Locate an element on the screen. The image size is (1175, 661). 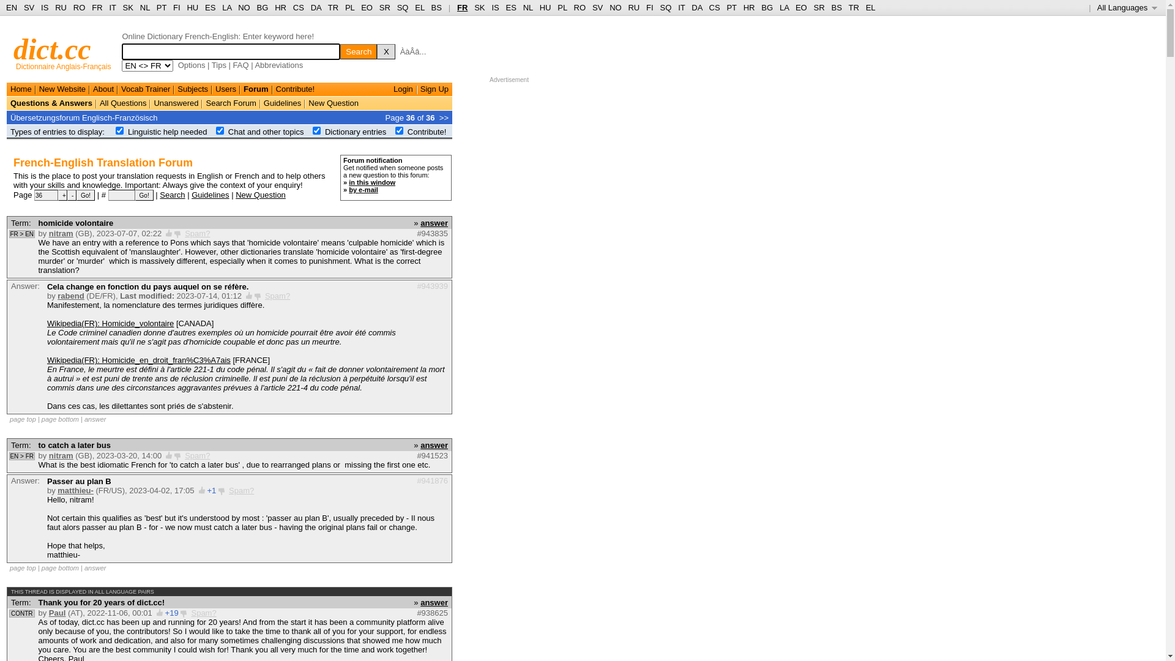
CS is located at coordinates (714, 7).